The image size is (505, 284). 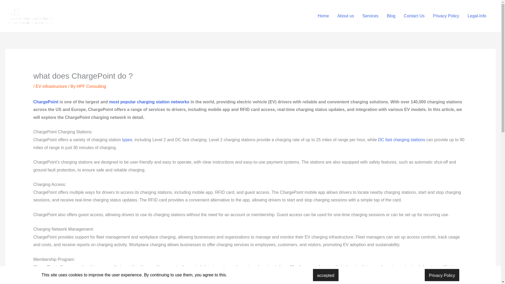 What do you see at coordinates (149, 102) in the screenshot?
I see `most popular charging station networks` at bounding box center [149, 102].